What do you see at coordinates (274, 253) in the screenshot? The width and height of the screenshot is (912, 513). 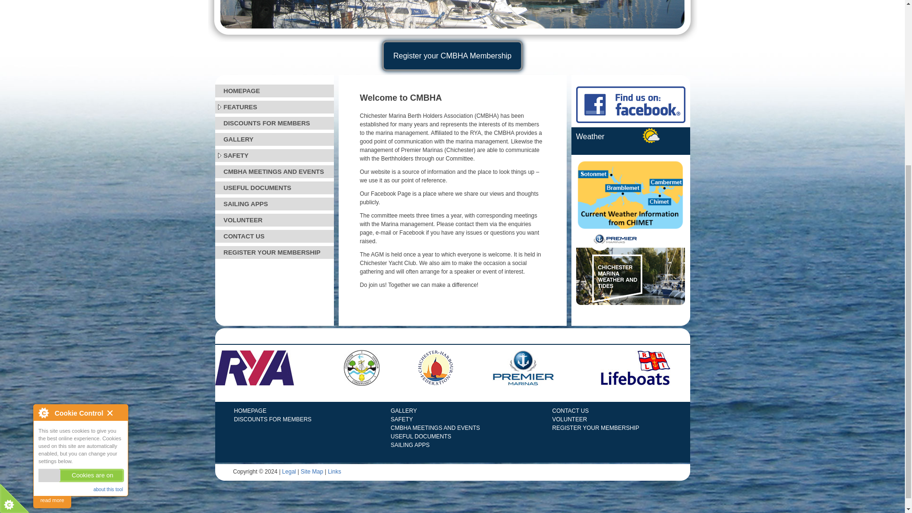 I see `REGISTER YOUR MEMBERSHIP` at bounding box center [274, 253].